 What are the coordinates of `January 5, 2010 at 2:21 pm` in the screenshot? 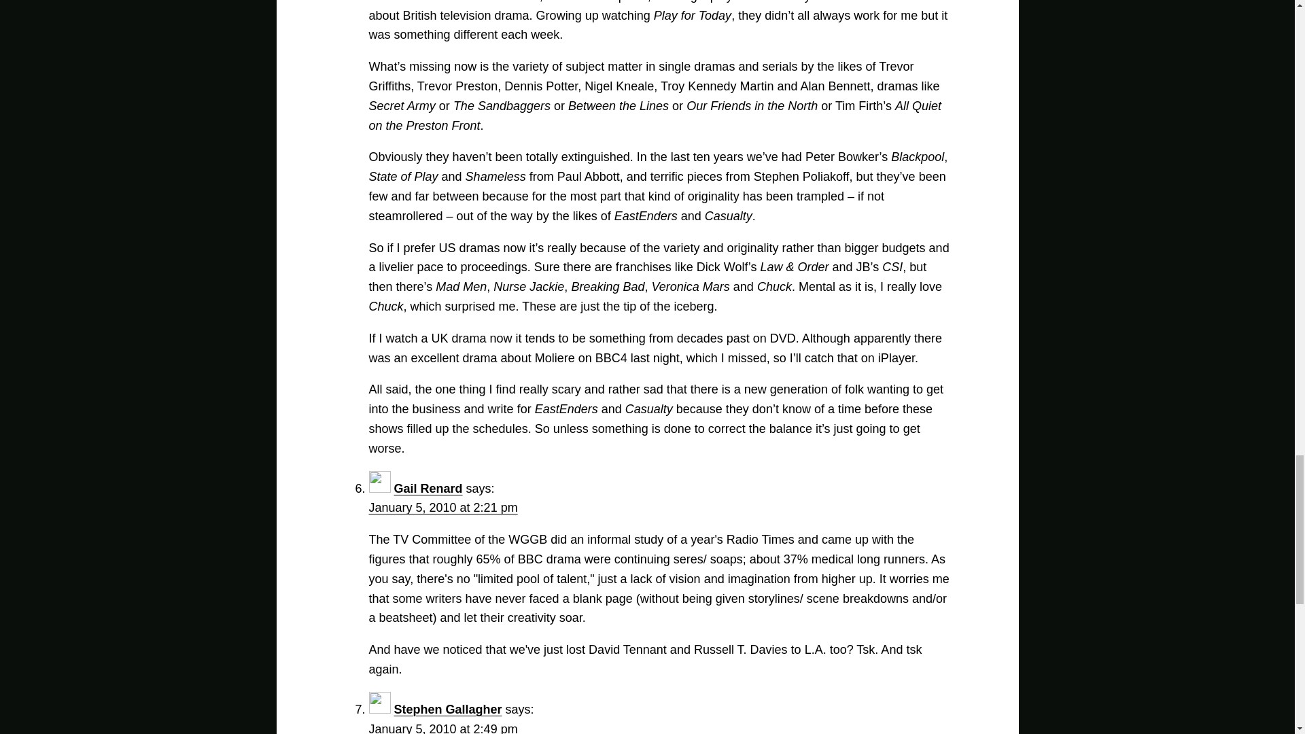 It's located at (442, 507).